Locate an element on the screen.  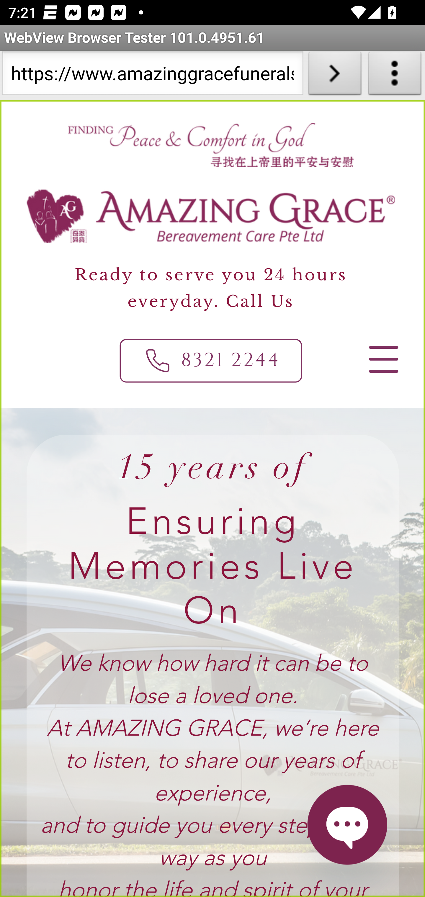
Open navigation menu is located at coordinates (383, 359).